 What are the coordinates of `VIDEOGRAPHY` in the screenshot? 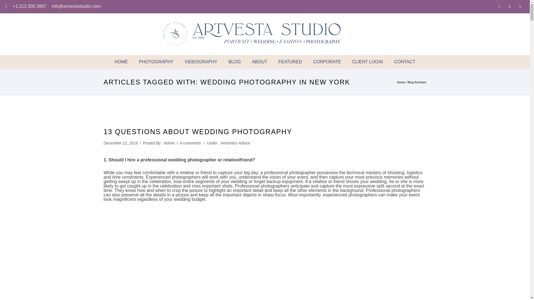 It's located at (201, 62).